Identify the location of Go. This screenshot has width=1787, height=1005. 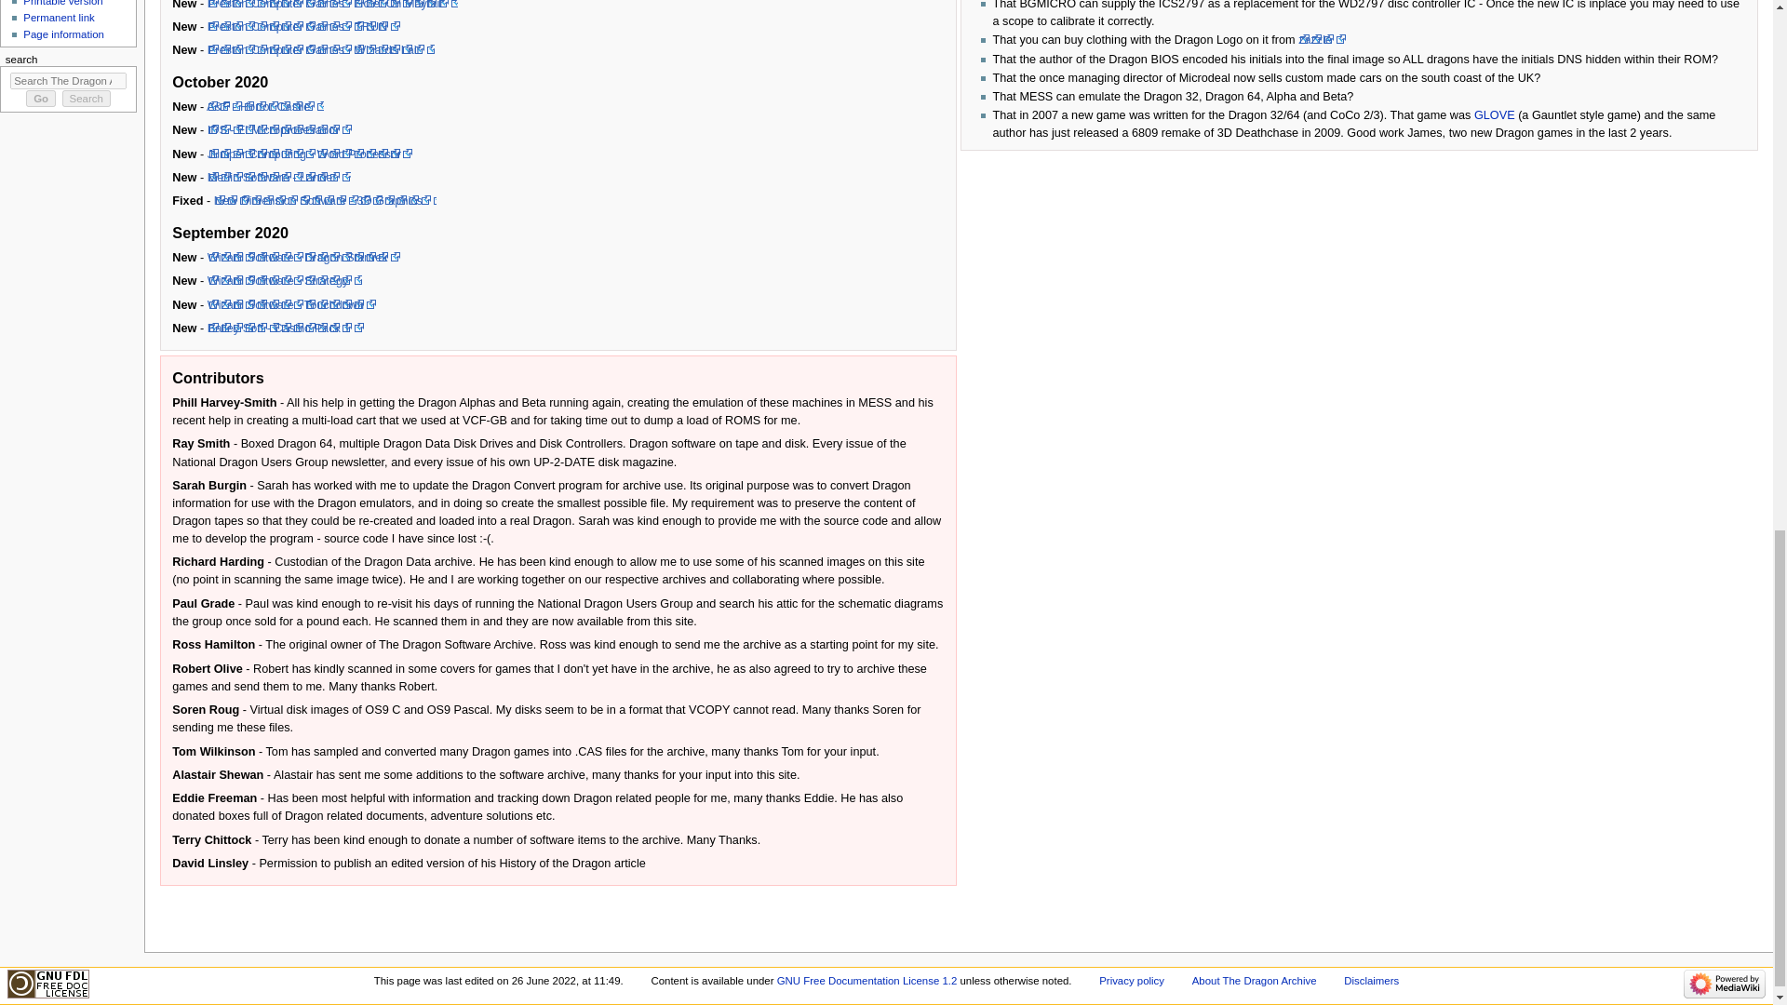
(41, 99).